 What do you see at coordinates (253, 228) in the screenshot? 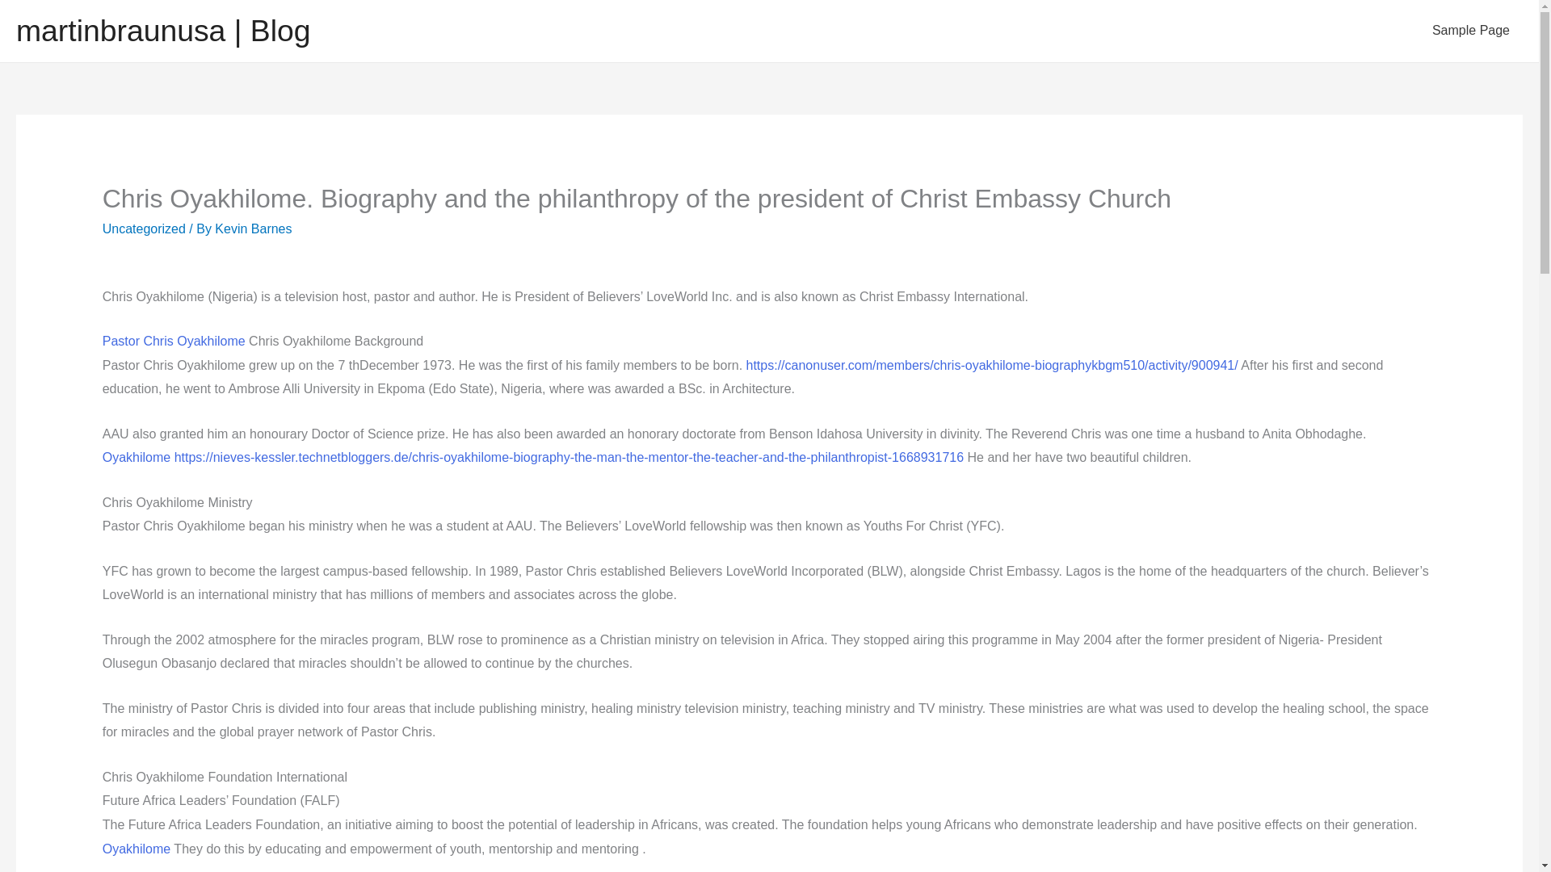
I see `Kevin Barnes` at bounding box center [253, 228].